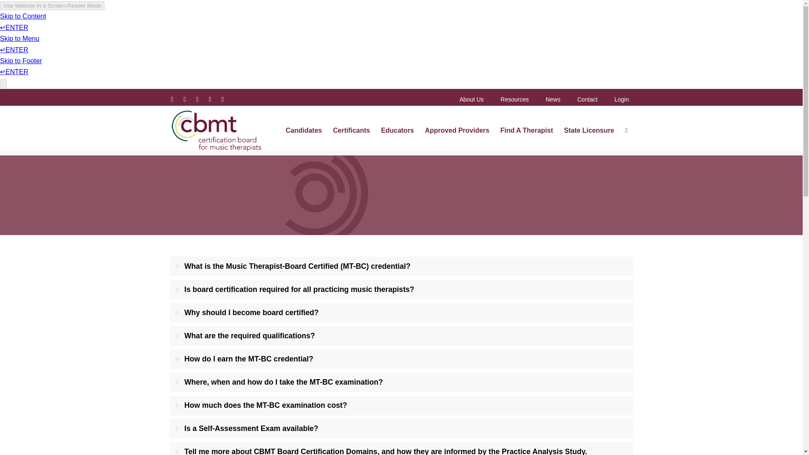  Describe the element at coordinates (621, 99) in the screenshot. I see `Login` at that location.